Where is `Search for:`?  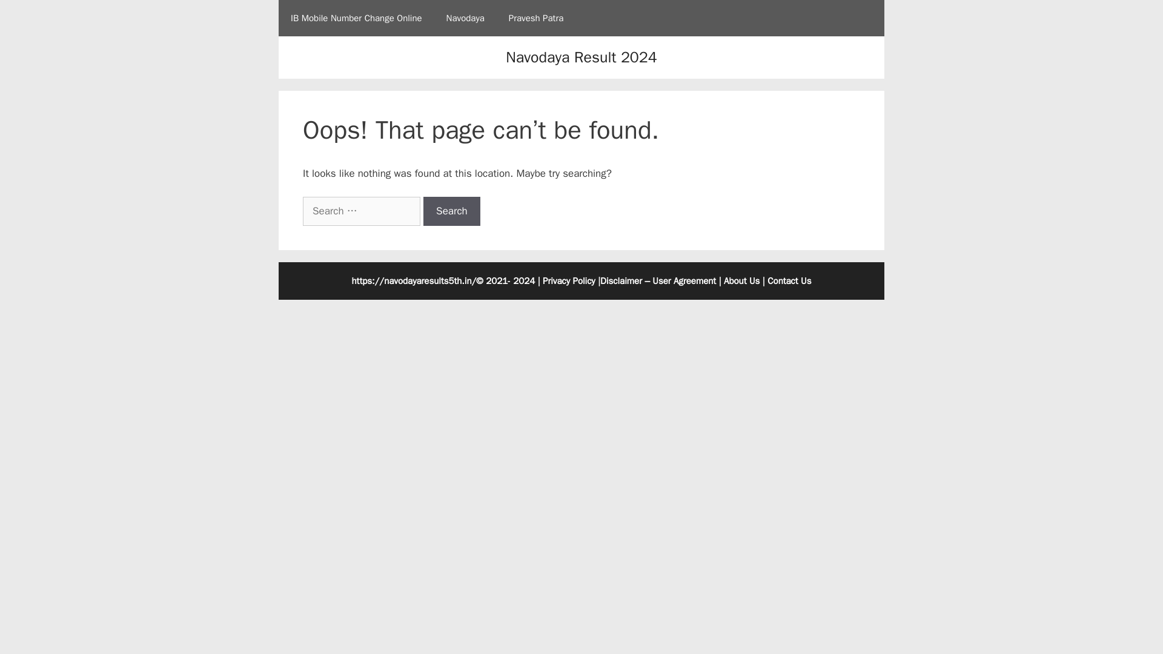 Search for: is located at coordinates (361, 211).